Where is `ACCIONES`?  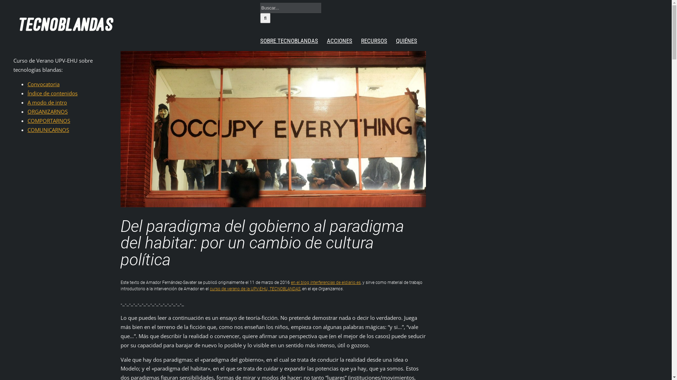
ACCIONES is located at coordinates (339, 41).